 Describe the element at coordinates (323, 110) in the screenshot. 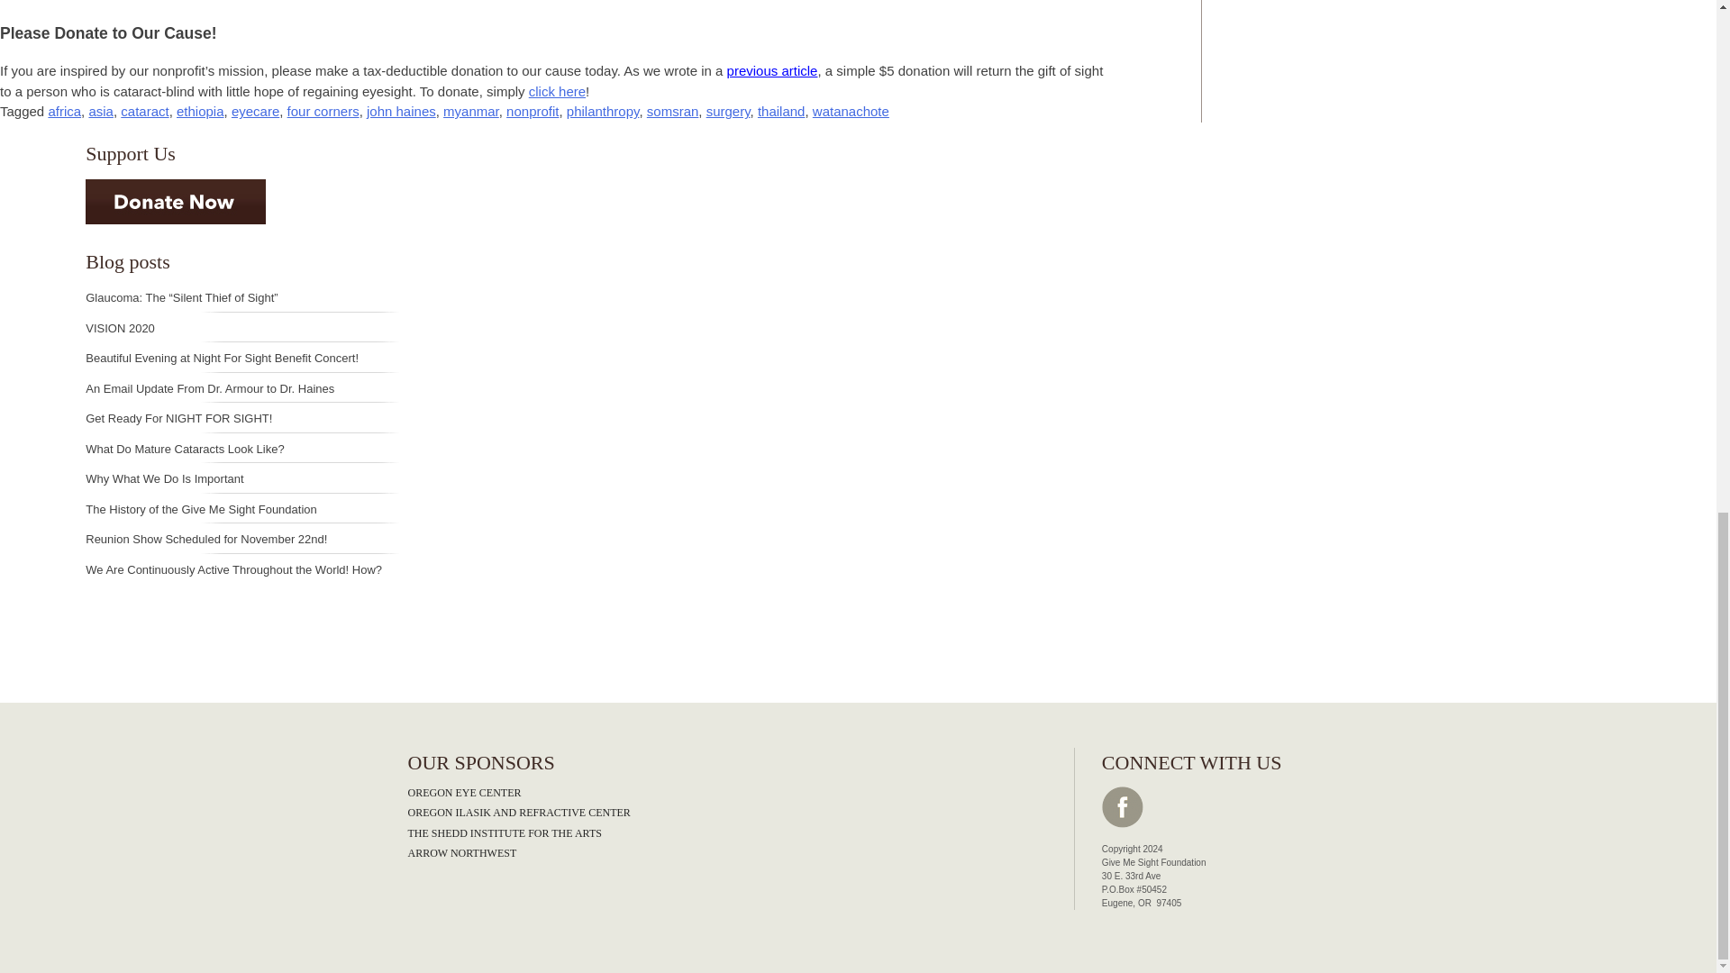

I see `four corners` at that location.